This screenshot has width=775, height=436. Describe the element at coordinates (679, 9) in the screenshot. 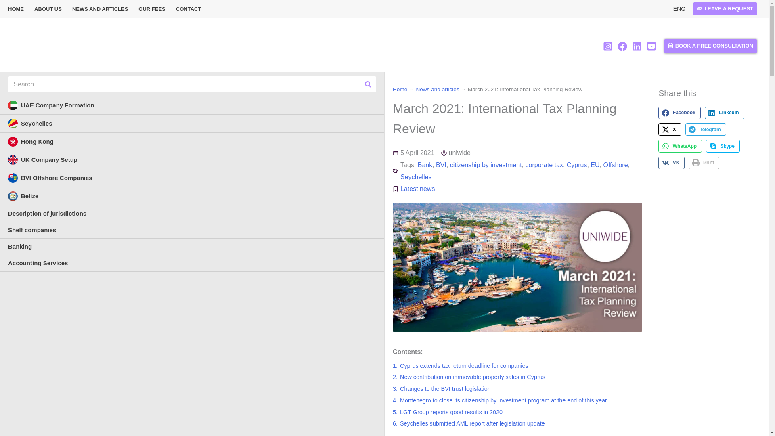

I see `ENG` at that location.